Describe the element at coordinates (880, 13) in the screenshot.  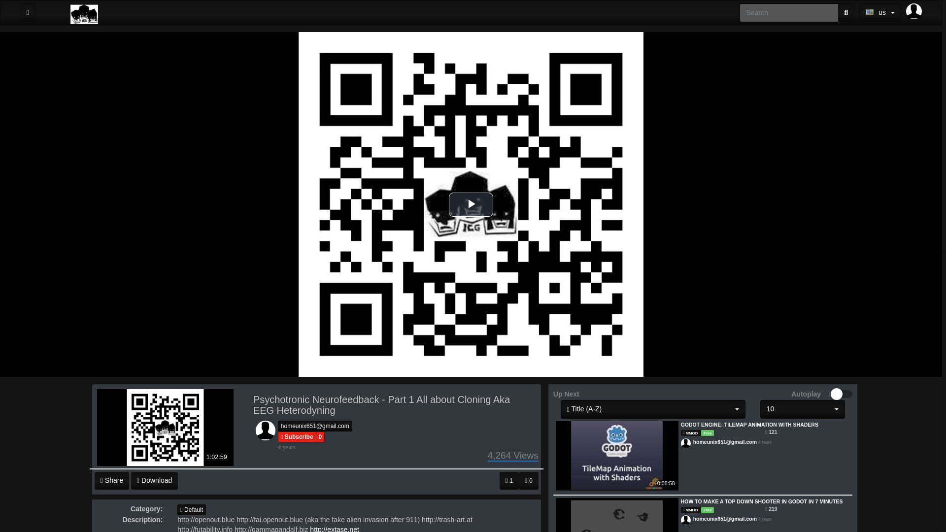
I see `us` at that location.